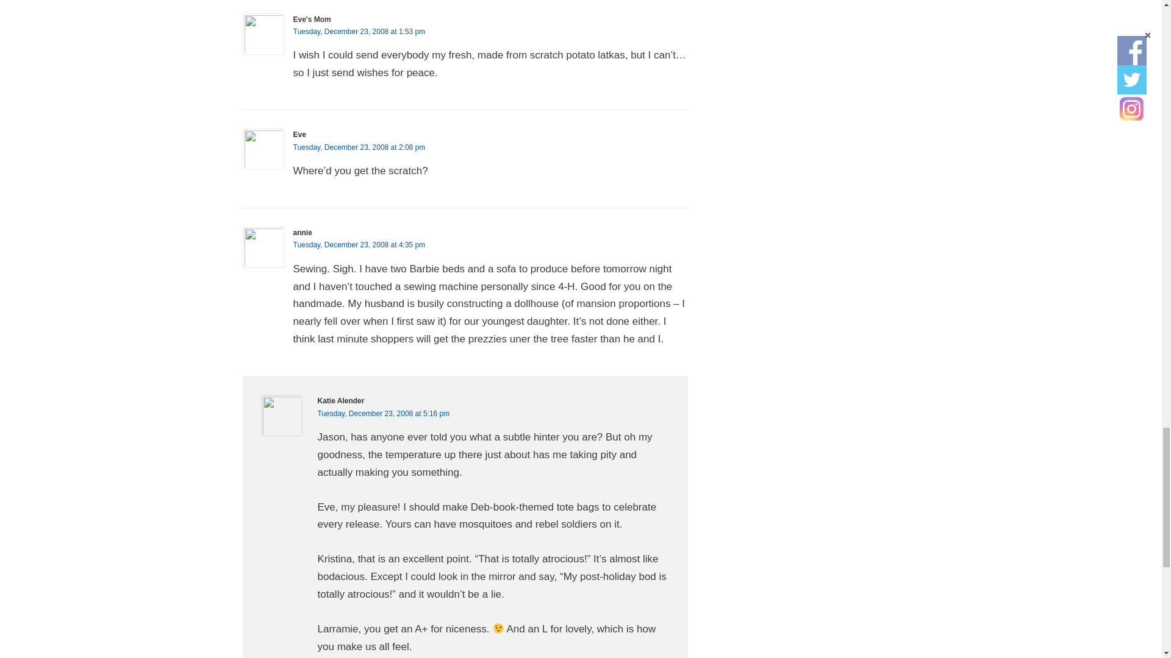  I want to click on Tuesday, December 23, 2008 at 5:16 pm, so click(383, 413).